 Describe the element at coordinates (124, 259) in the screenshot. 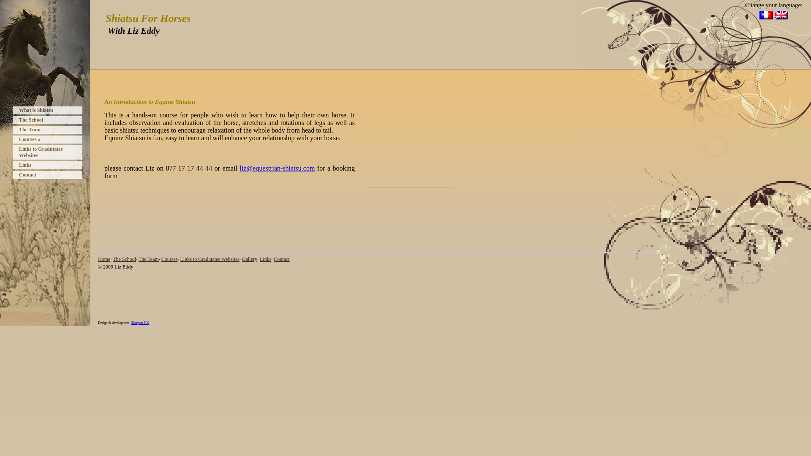

I see `The School` at that location.